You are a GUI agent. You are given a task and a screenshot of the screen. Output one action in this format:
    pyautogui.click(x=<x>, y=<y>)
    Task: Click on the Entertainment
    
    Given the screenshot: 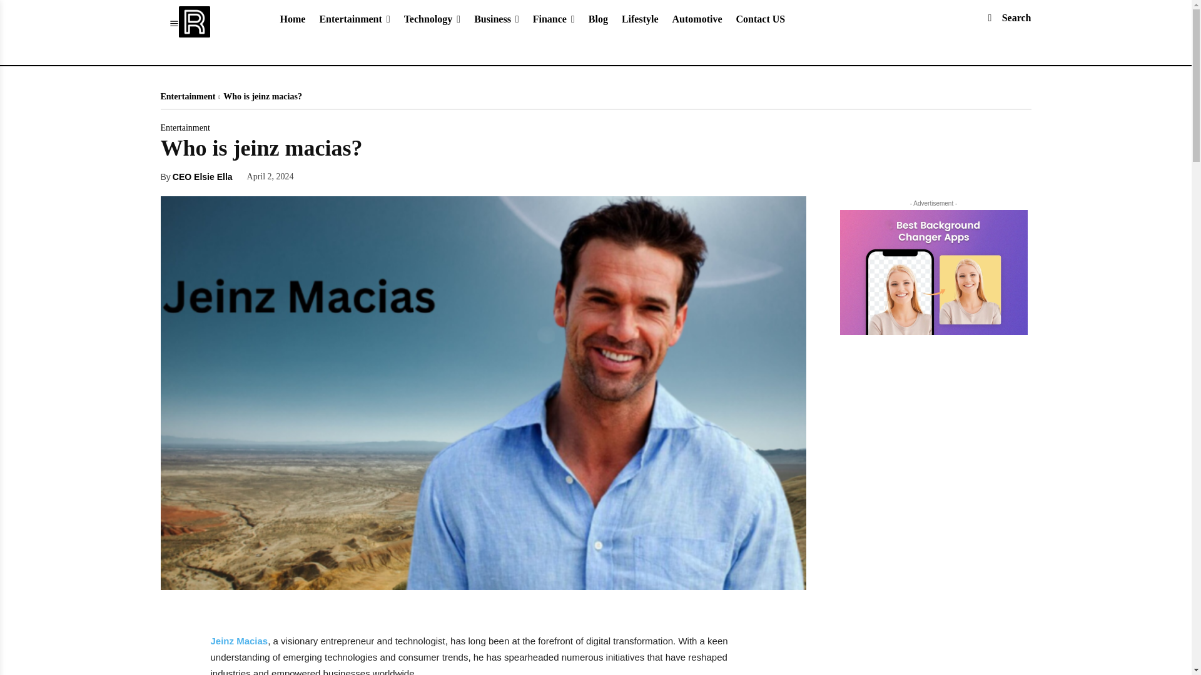 What is the action you would take?
    pyautogui.click(x=354, y=19)
    